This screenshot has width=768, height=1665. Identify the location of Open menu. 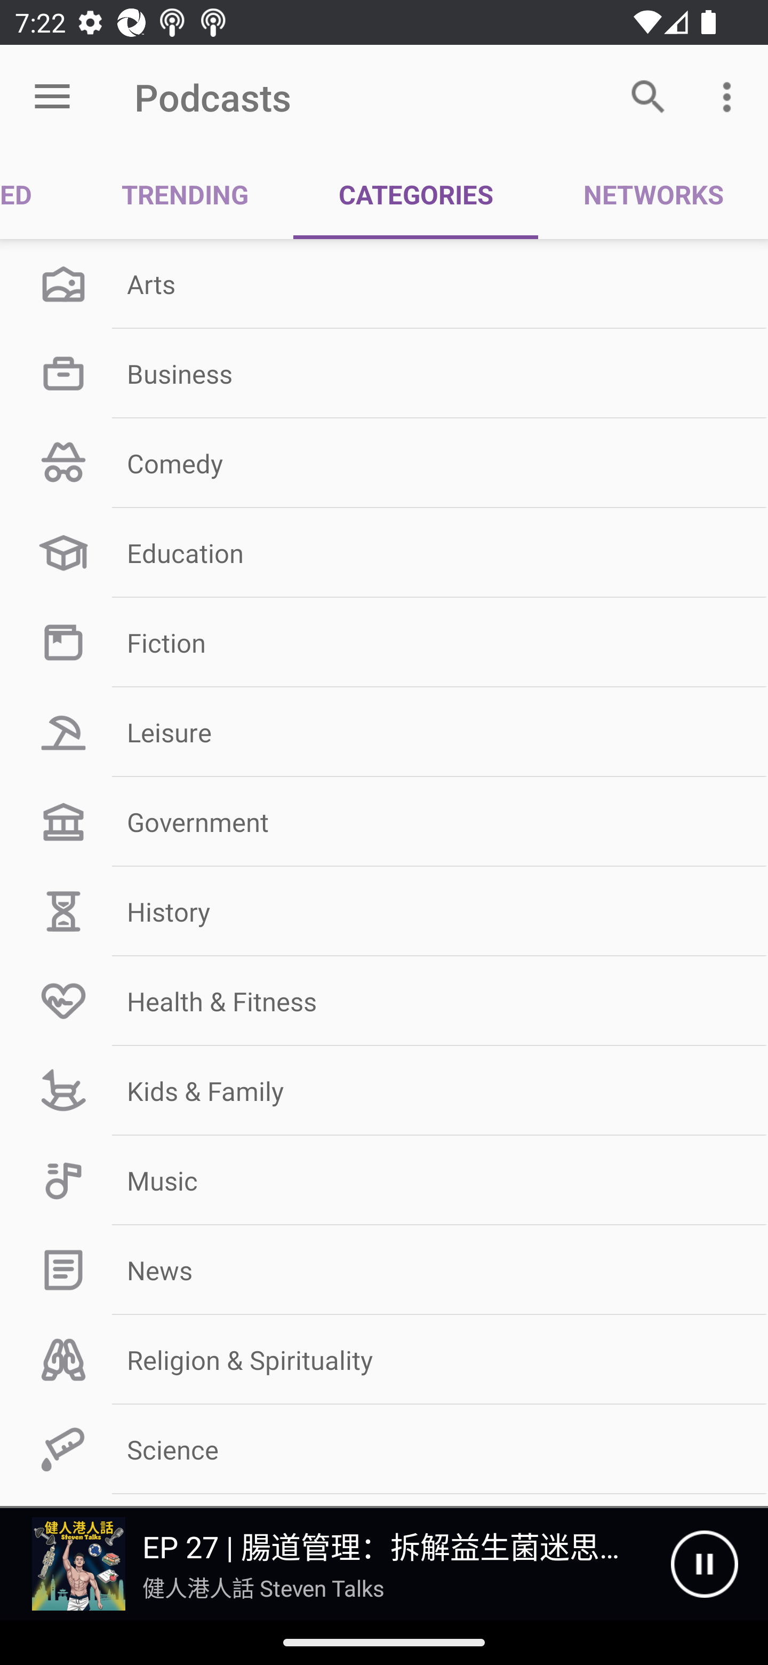
(52, 97).